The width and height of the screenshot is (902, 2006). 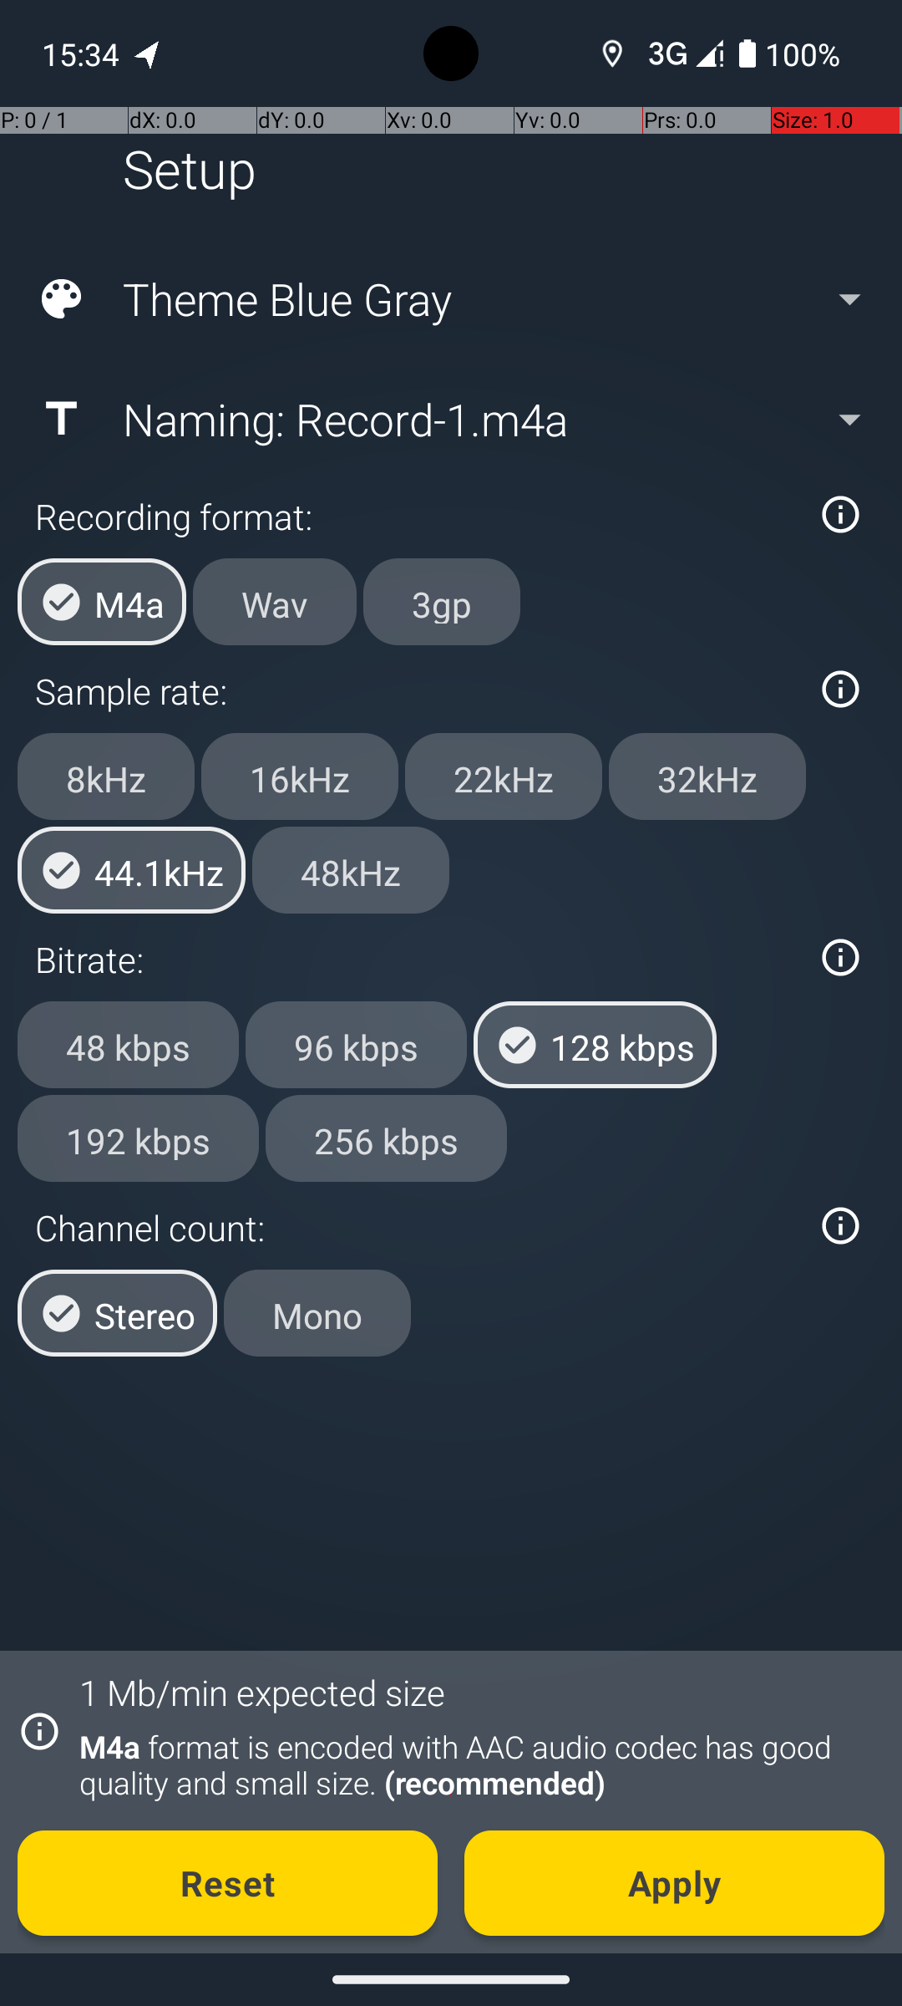 What do you see at coordinates (449, 419) in the screenshot?
I see `Naming: Record-1.m4a` at bounding box center [449, 419].